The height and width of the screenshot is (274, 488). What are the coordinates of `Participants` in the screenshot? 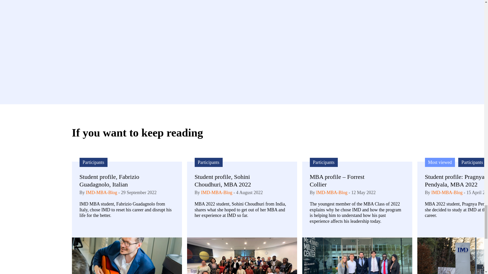 It's located at (323, 162).